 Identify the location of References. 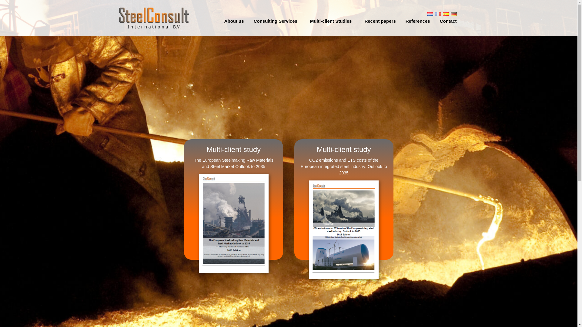
(418, 21).